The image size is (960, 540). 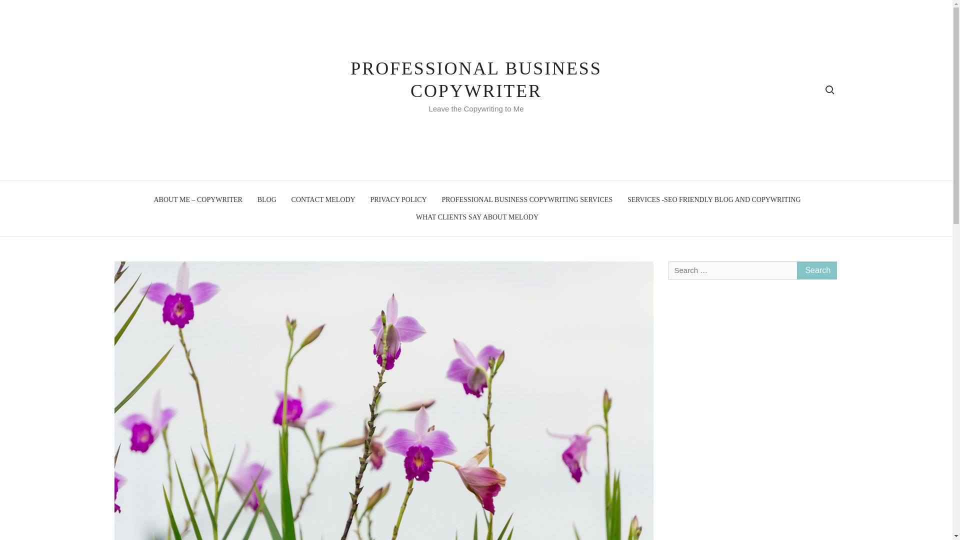 What do you see at coordinates (714, 199) in the screenshot?
I see `SERVICES -SEO FRIENDLY BLOG AND COPYWRITING` at bounding box center [714, 199].